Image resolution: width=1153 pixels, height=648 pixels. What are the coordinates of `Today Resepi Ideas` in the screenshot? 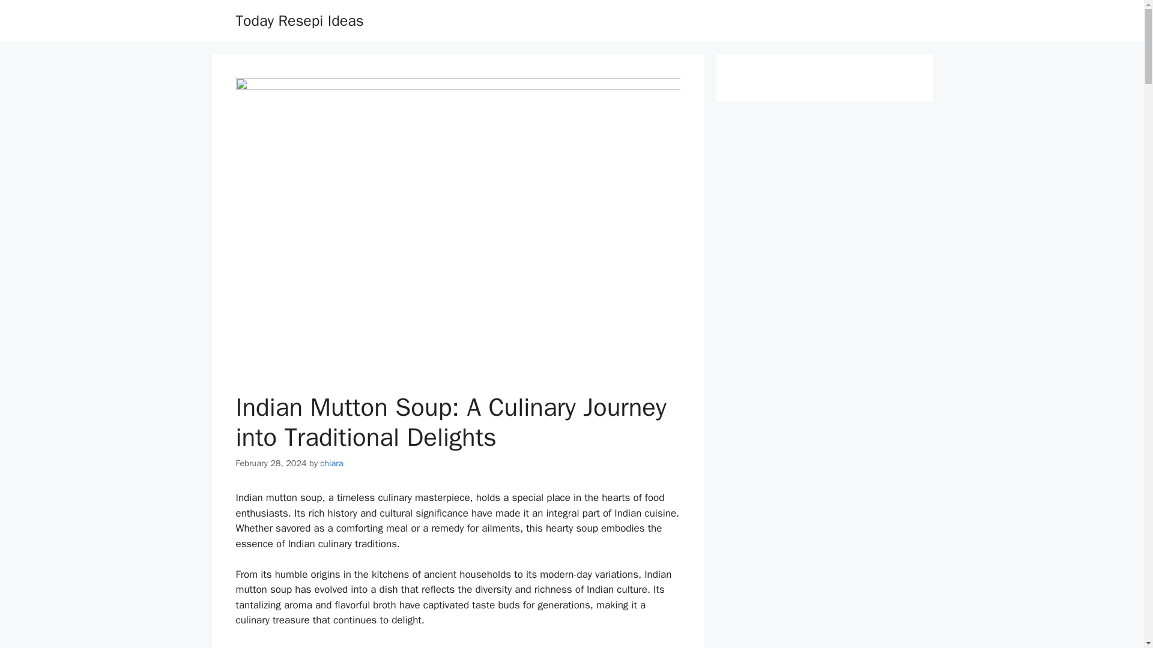 It's located at (299, 20).